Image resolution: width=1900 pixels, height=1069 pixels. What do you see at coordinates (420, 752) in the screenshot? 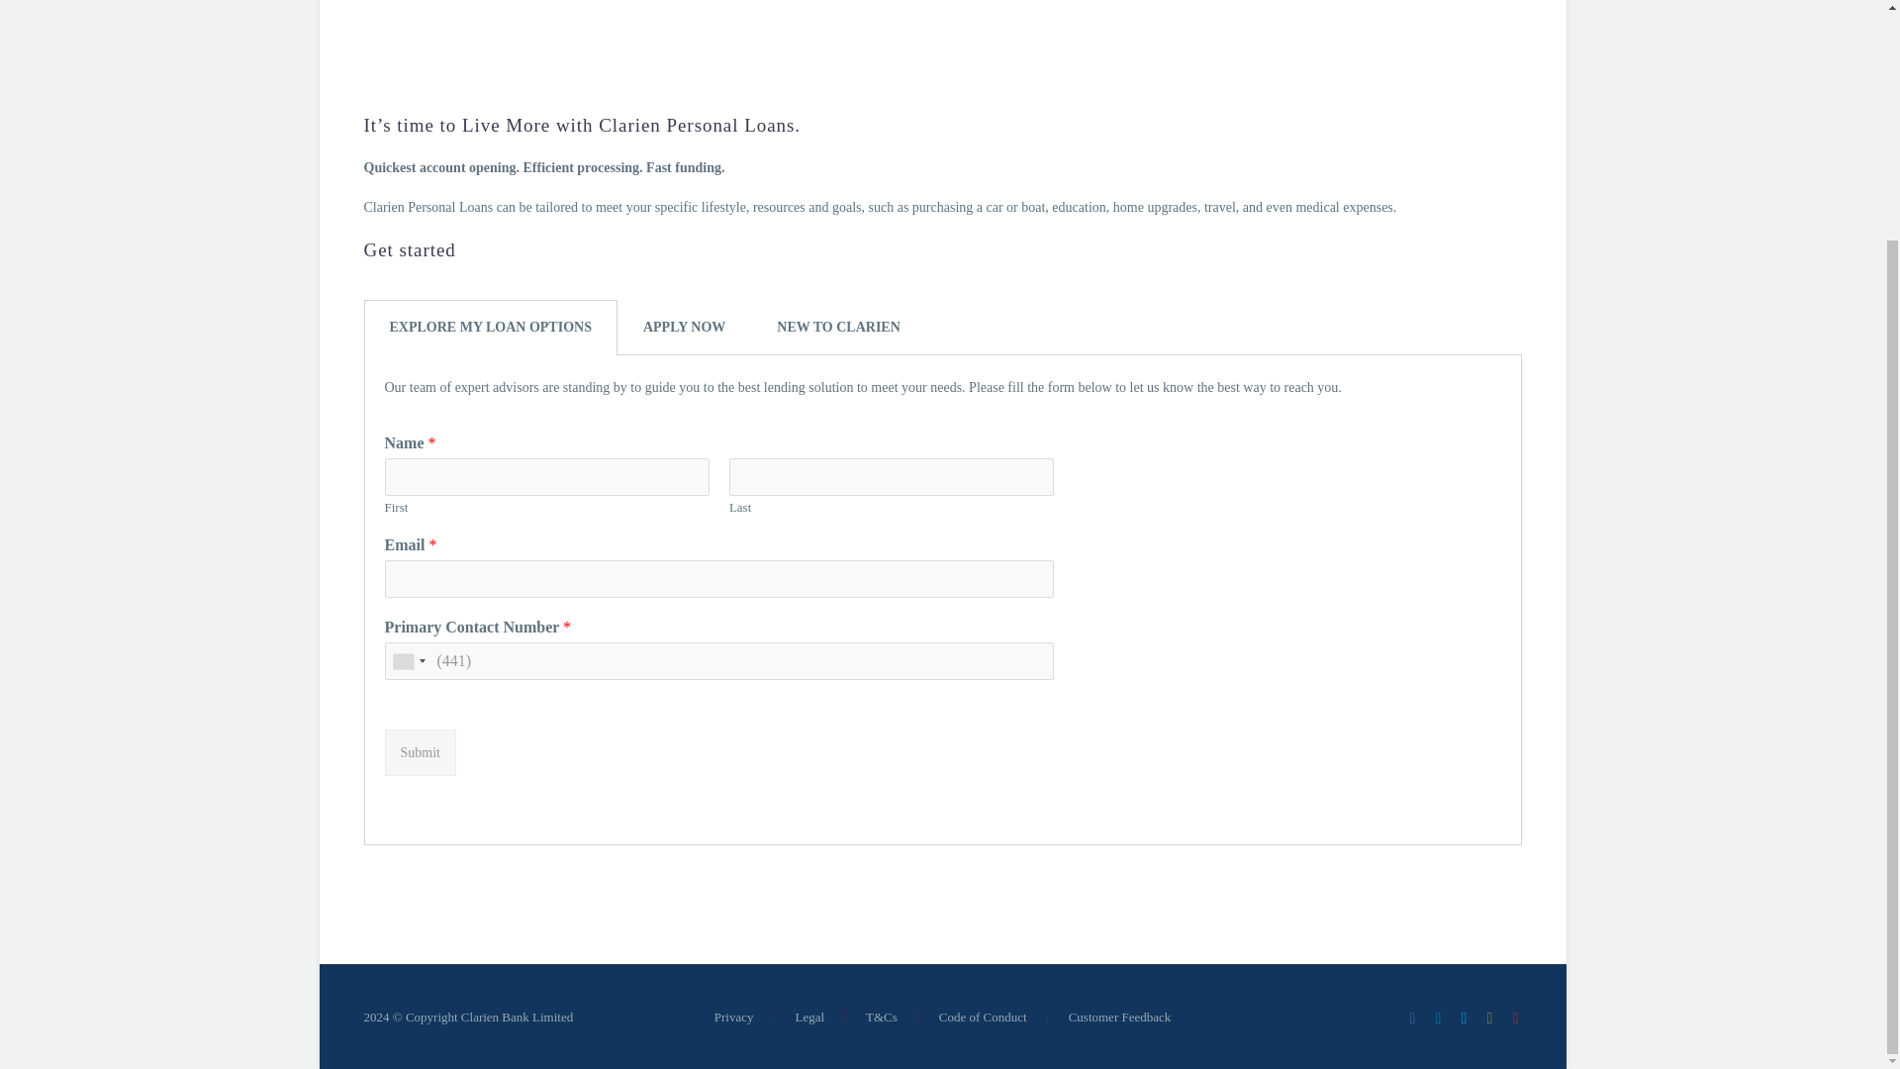
I see `Submit` at bounding box center [420, 752].